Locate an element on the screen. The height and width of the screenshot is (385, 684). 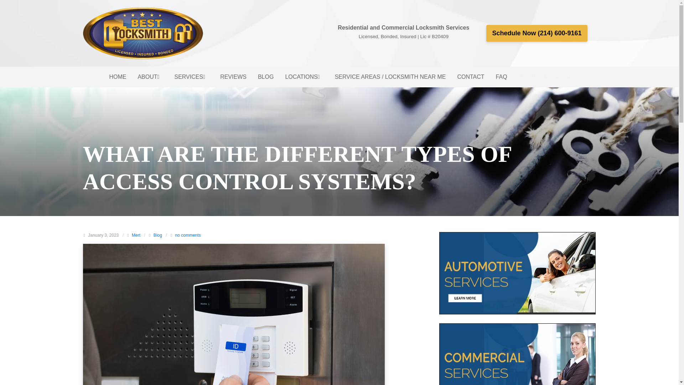
HOME is located at coordinates (118, 77).